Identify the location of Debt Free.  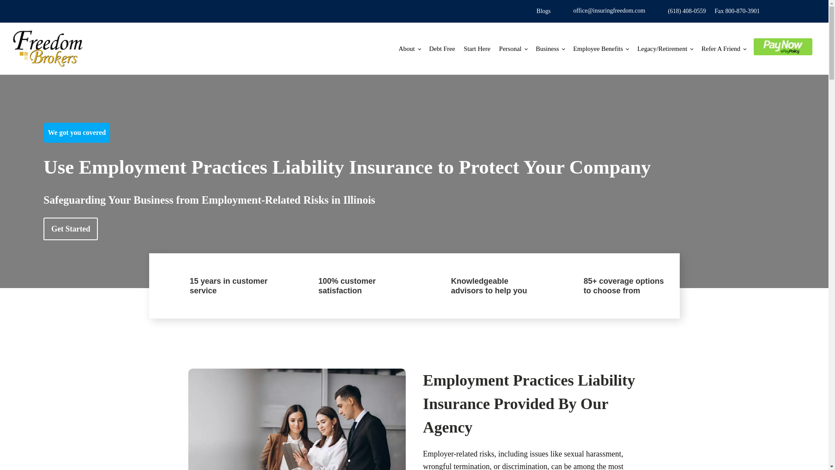
(442, 49).